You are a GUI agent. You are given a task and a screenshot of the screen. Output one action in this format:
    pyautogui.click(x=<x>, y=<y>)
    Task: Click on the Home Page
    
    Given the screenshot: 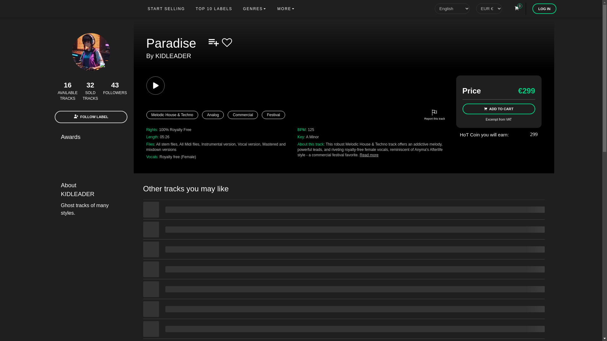 What is the action you would take?
    pyautogui.click(x=95, y=9)
    